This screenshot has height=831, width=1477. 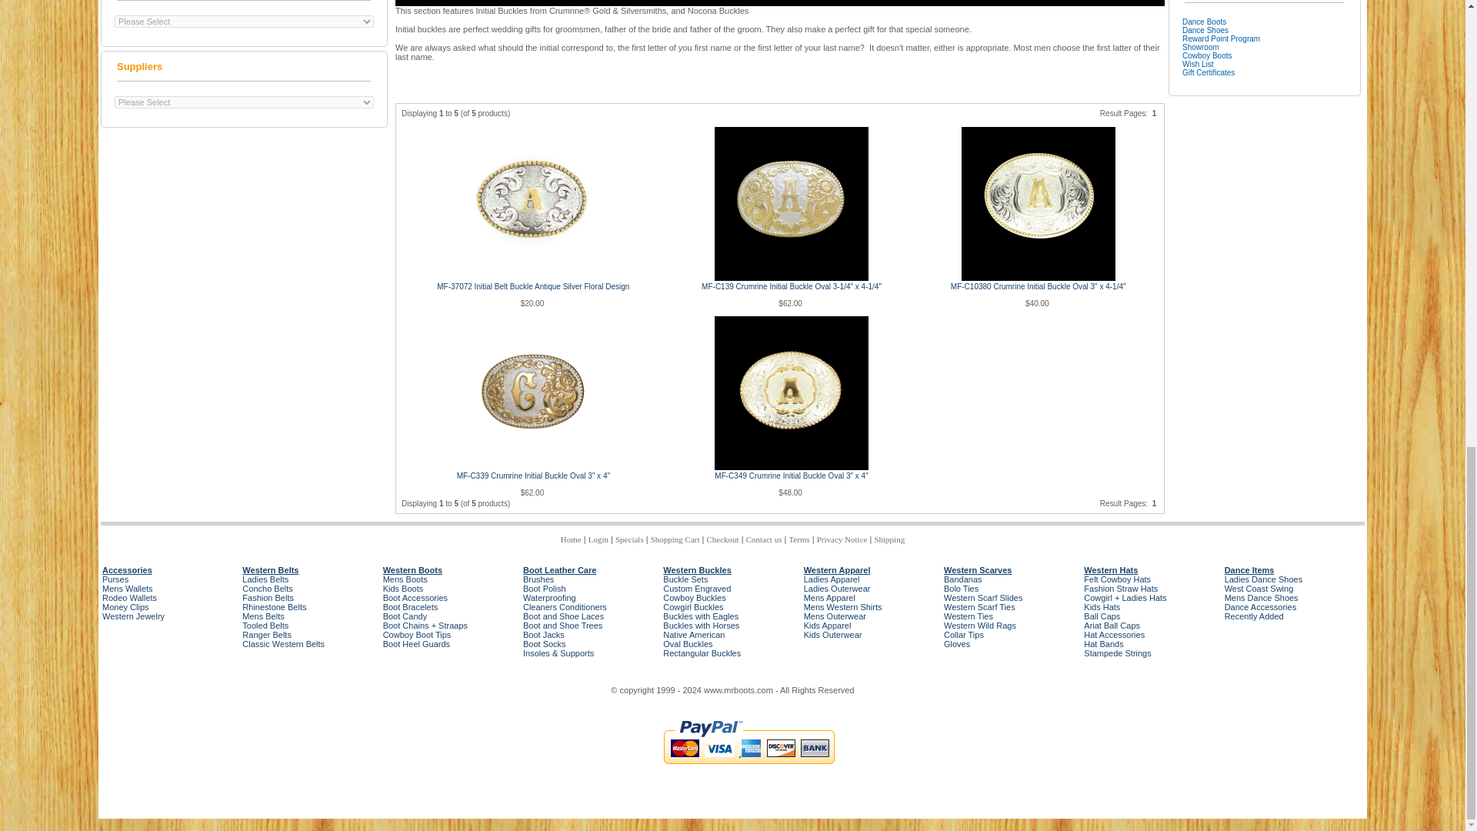 What do you see at coordinates (129, 598) in the screenshot?
I see `Rodeo Wallets` at bounding box center [129, 598].